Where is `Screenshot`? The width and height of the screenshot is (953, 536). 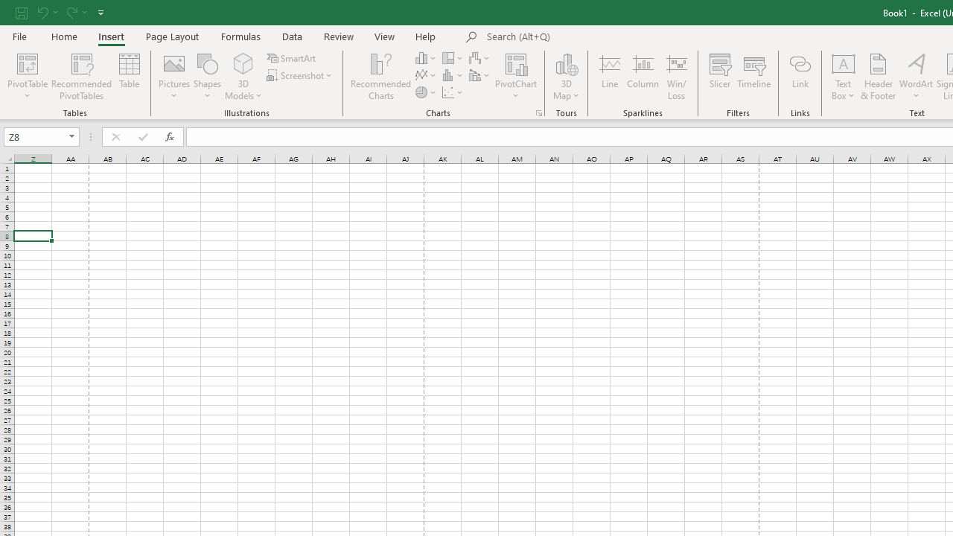 Screenshot is located at coordinates (301, 76).